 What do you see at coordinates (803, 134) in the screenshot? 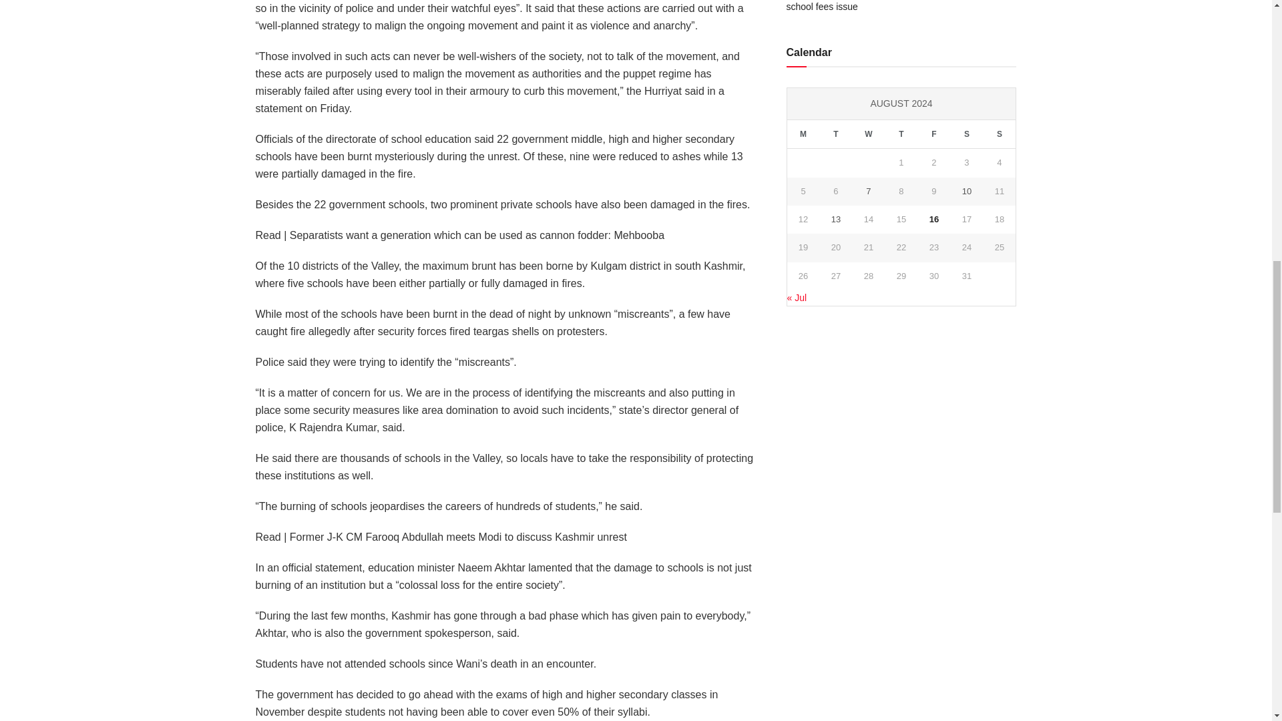
I see `Monday` at bounding box center [803, 134].